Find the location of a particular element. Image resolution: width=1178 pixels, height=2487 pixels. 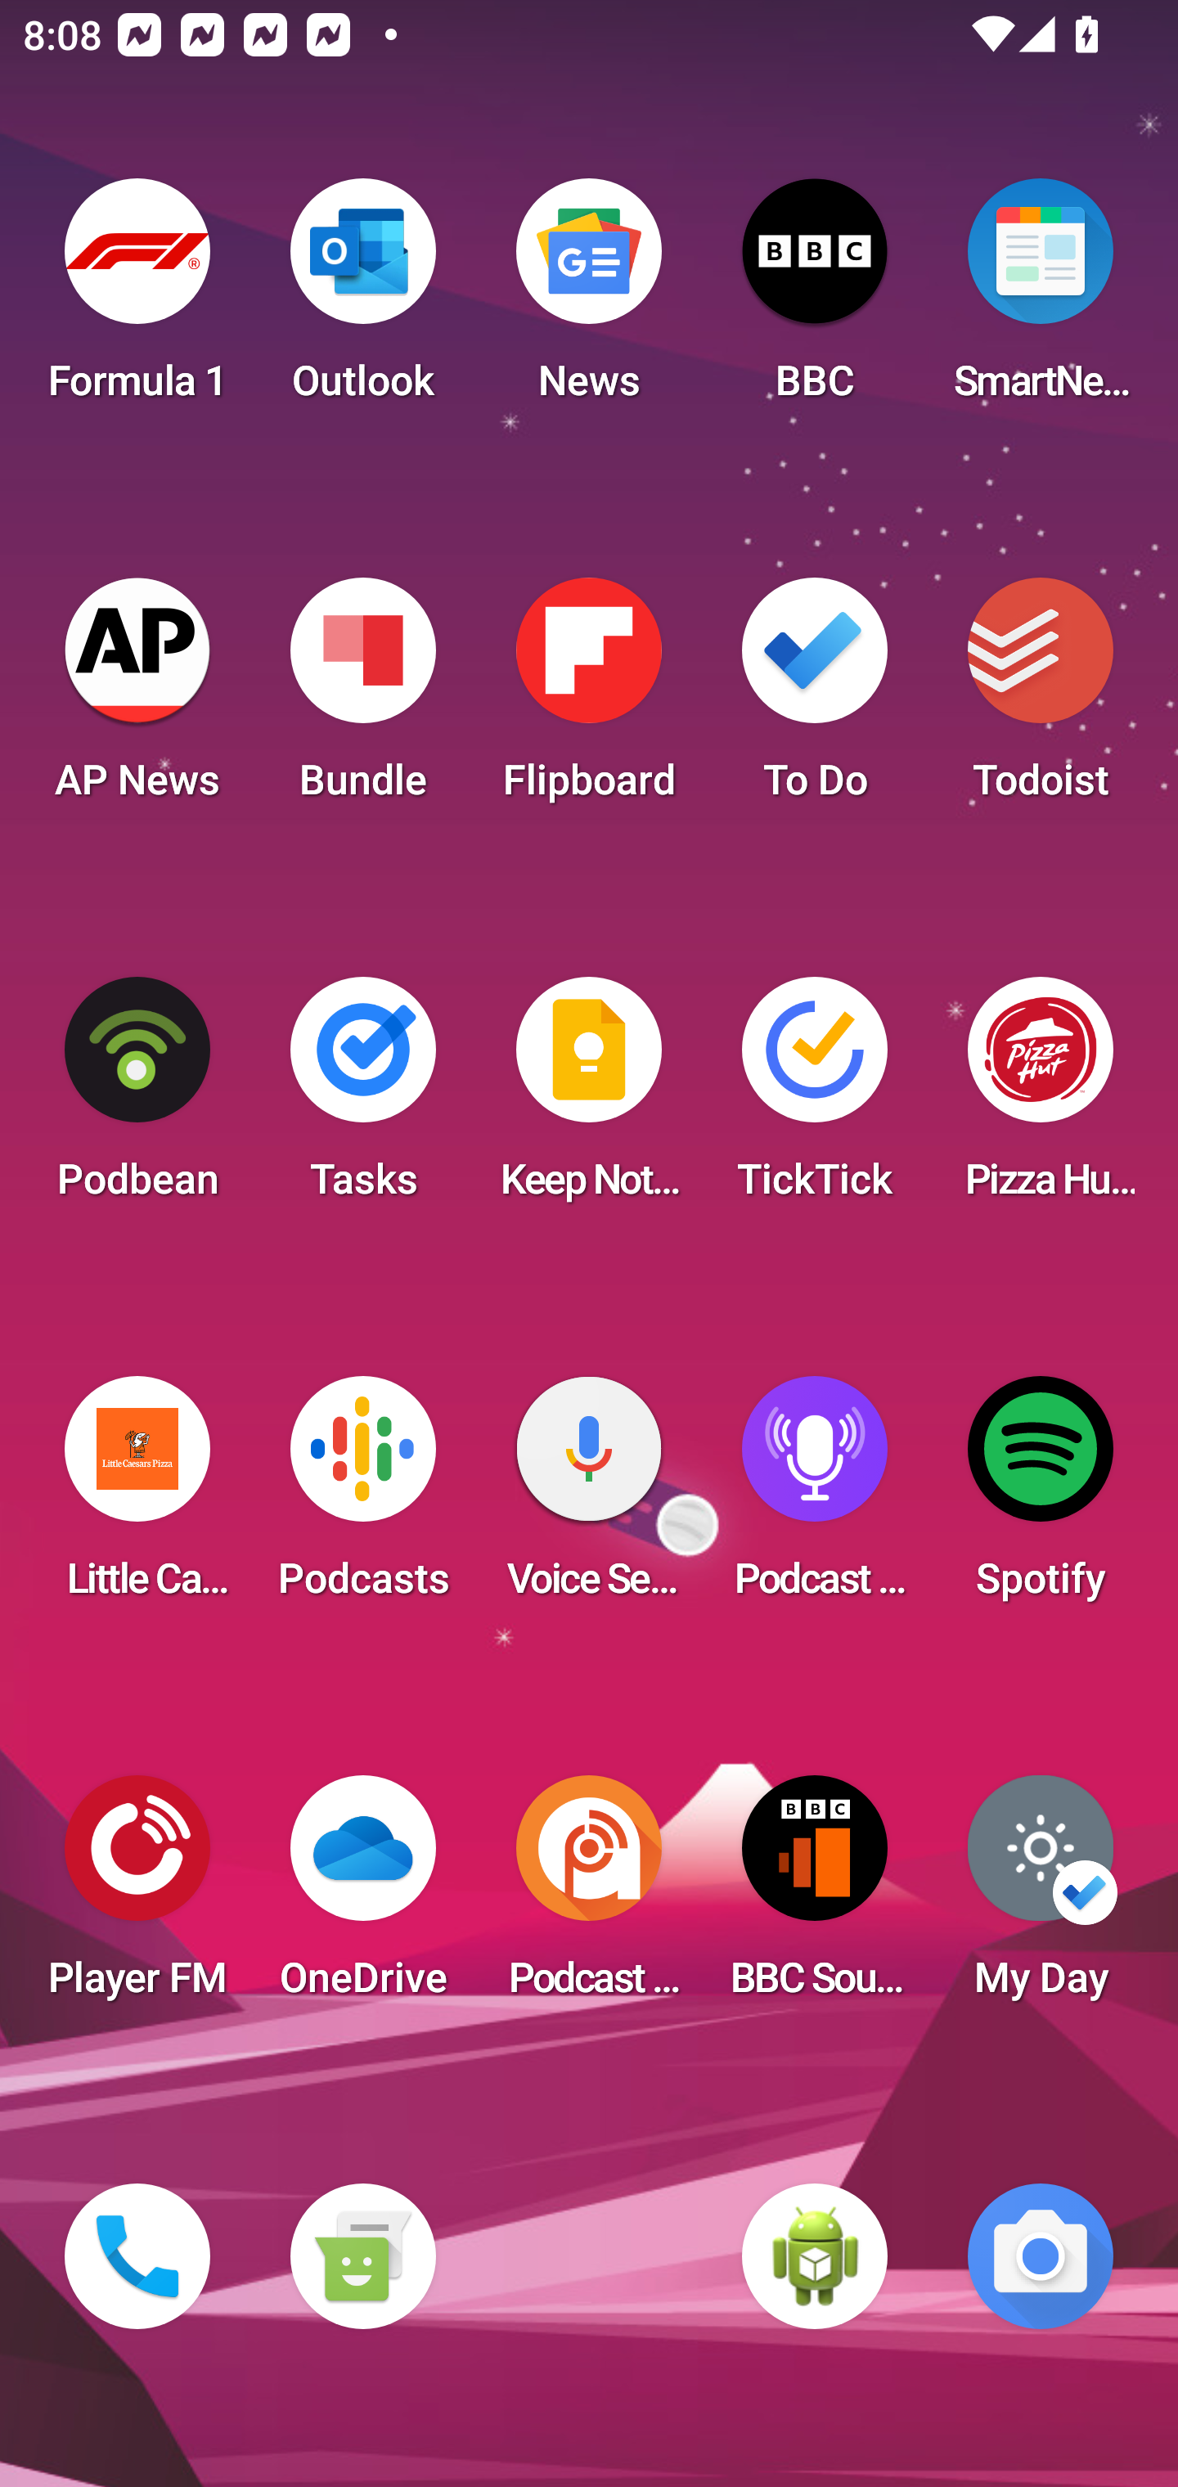

Podcast Addict is located at coordinates (589, 1896).